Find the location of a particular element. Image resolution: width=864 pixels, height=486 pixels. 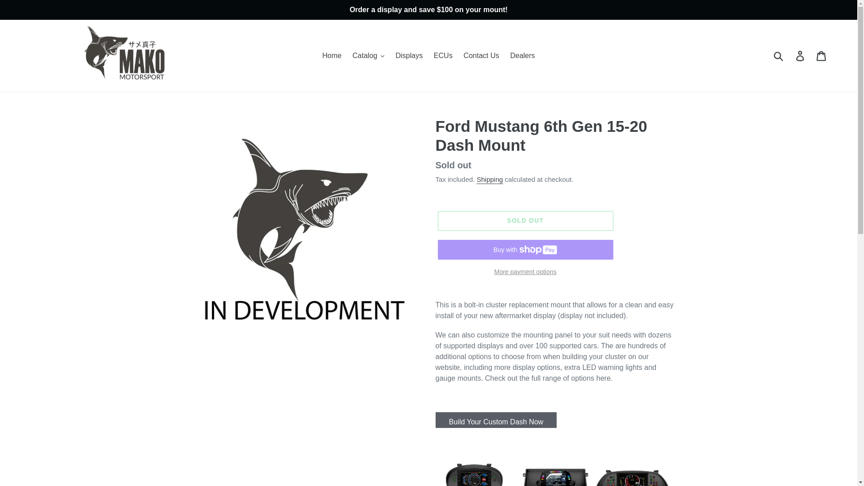

ECUs is located at coordinates (443, 56).